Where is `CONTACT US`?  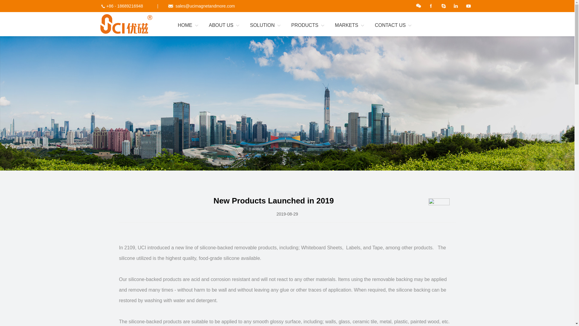 CONTACT US is located at coordinates (393, 25).